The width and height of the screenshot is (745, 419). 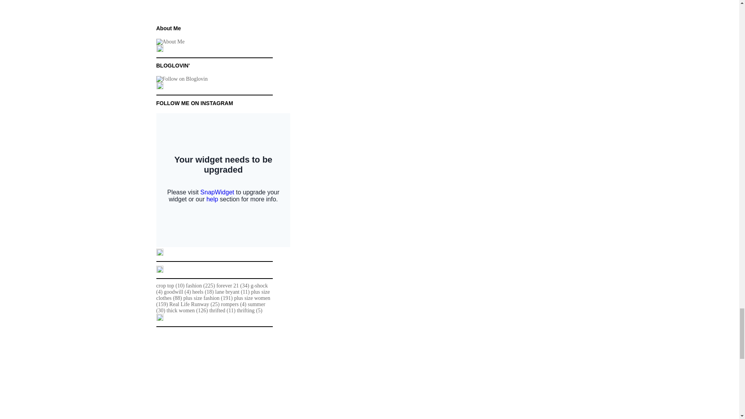 I want to click on Edit, so click(x=159, y=88).